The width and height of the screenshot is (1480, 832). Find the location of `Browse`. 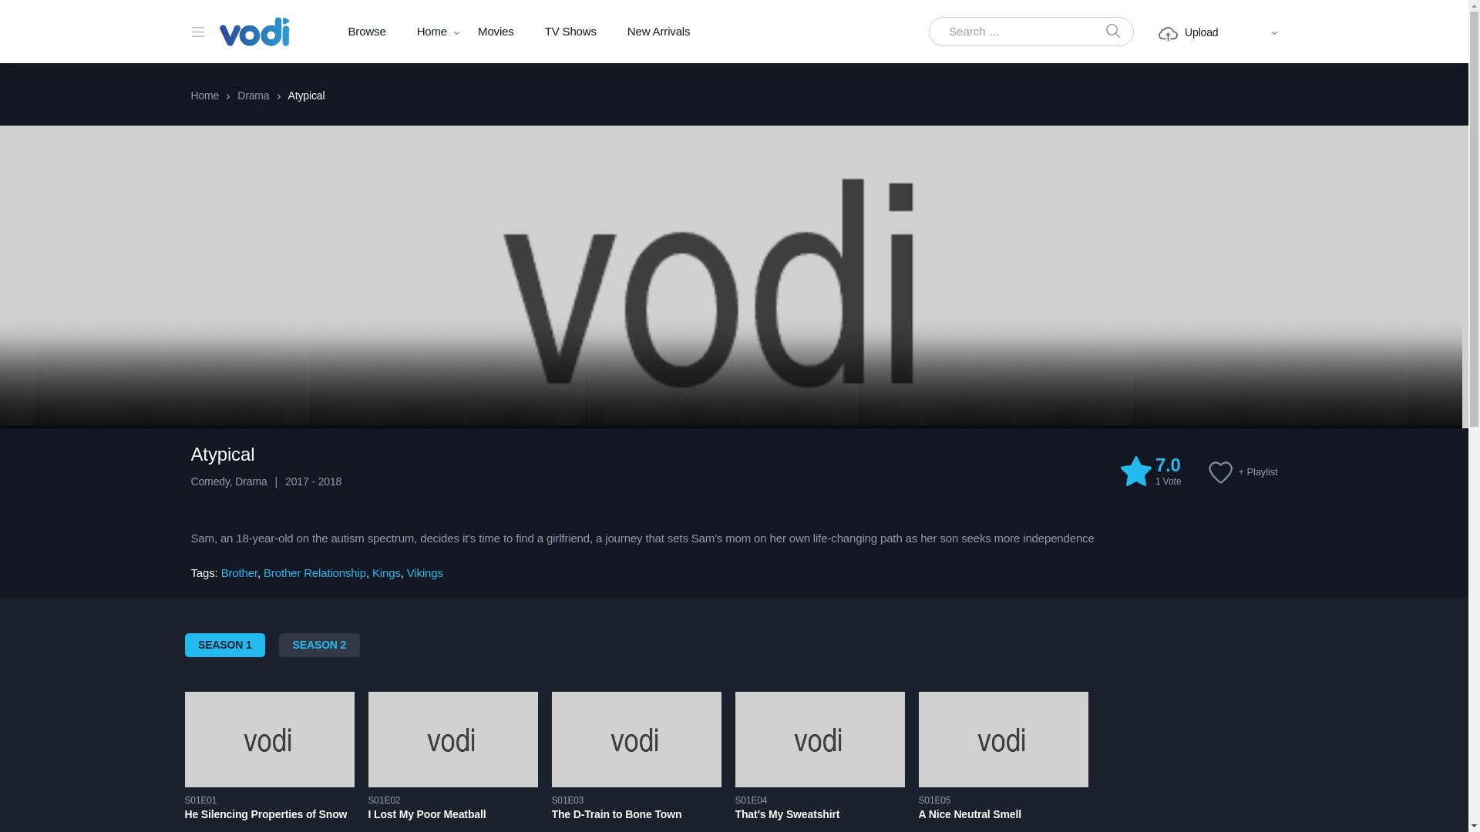

Browse is located at coordinates (367, 32).